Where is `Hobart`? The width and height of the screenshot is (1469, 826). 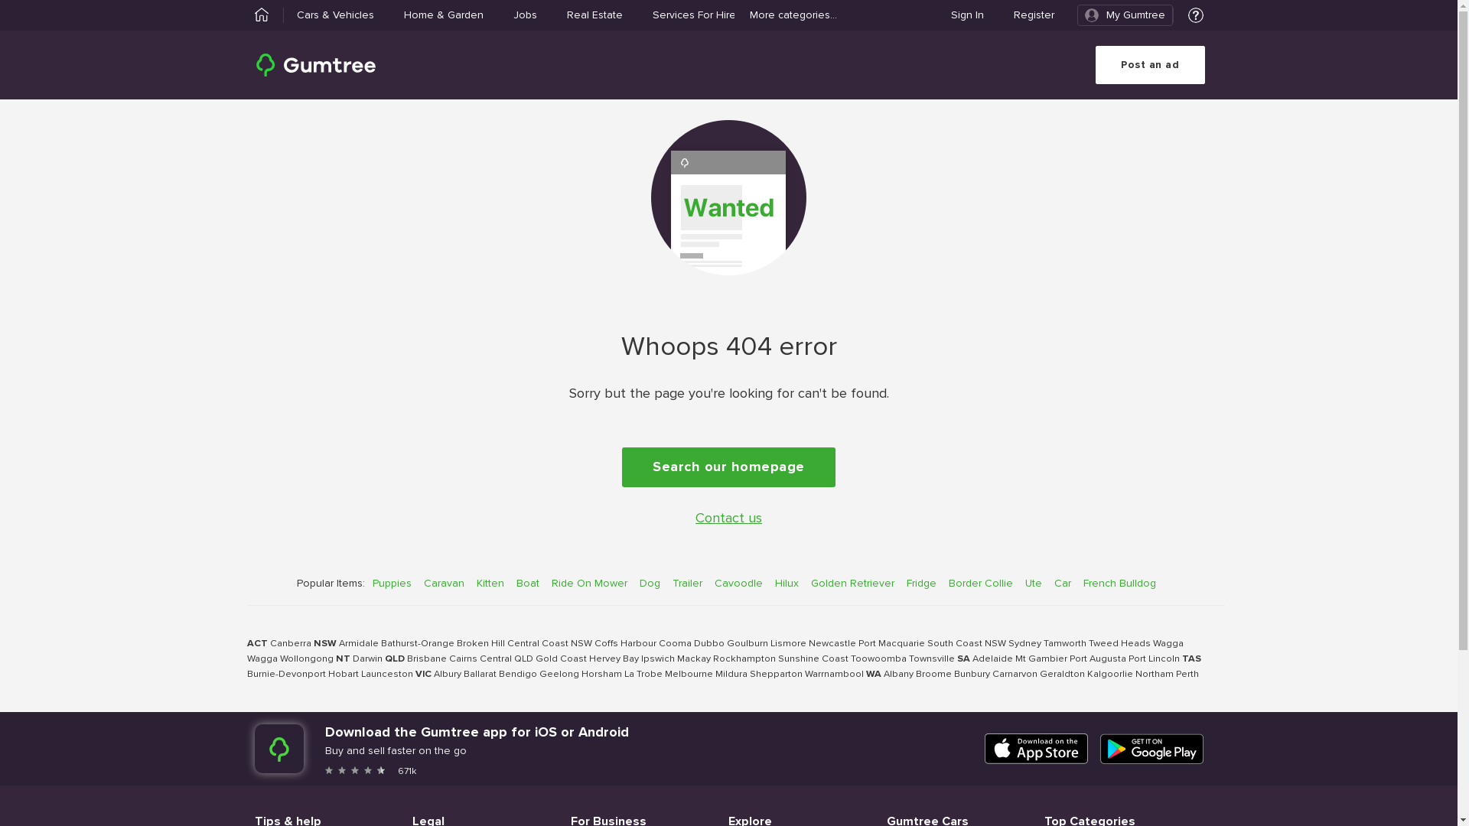
Hobart is located at coordinates (343, 675).